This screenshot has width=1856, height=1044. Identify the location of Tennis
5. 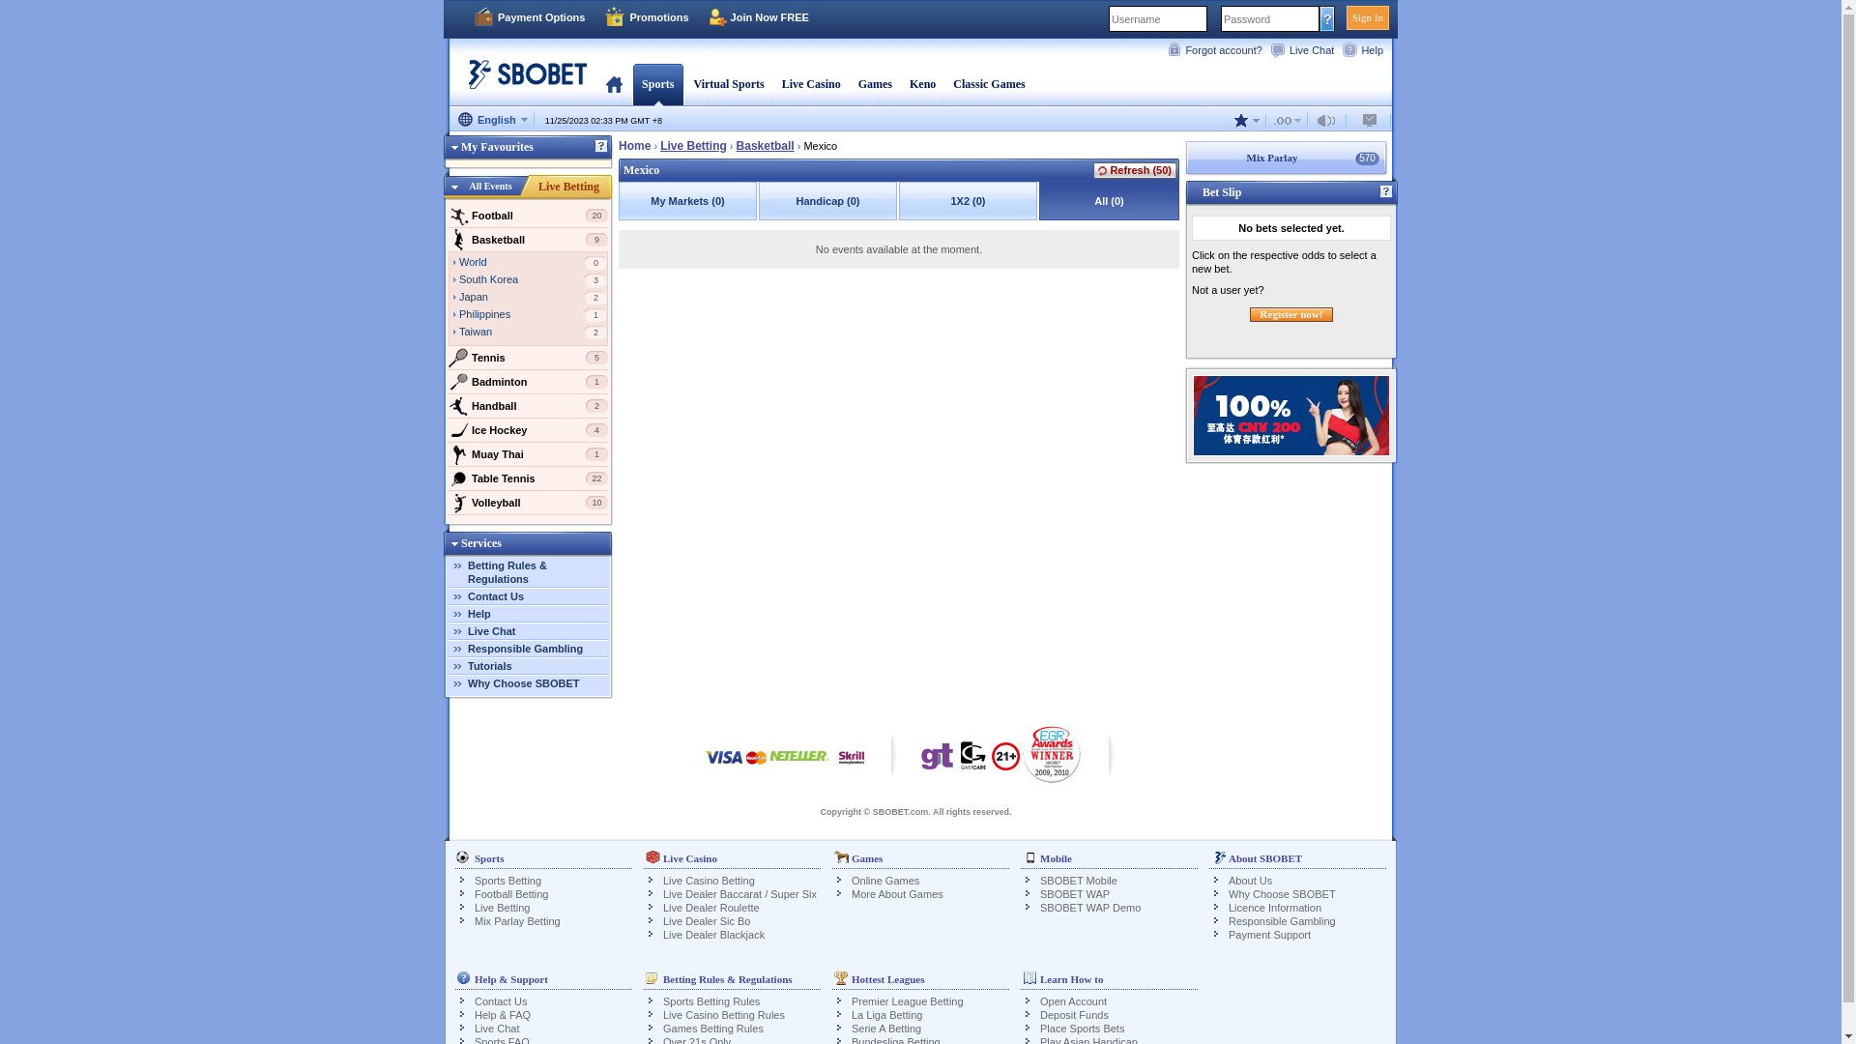
(528, 358).